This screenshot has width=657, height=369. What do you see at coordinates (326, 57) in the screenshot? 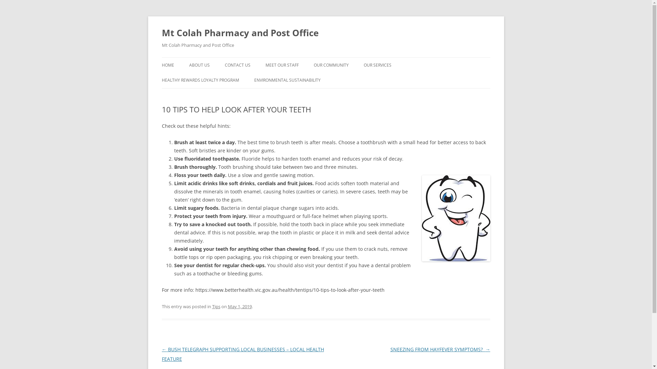
I see `Skip to content` at bounding box center [326, 57].